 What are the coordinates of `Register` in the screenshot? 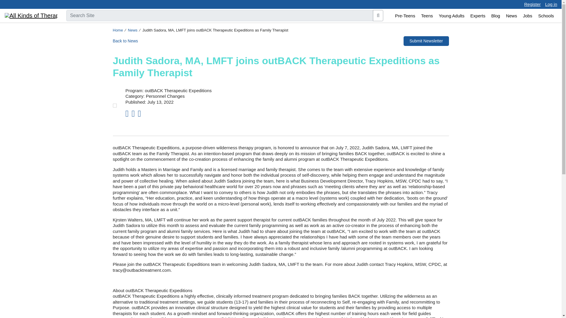 It's located at (532, 4).